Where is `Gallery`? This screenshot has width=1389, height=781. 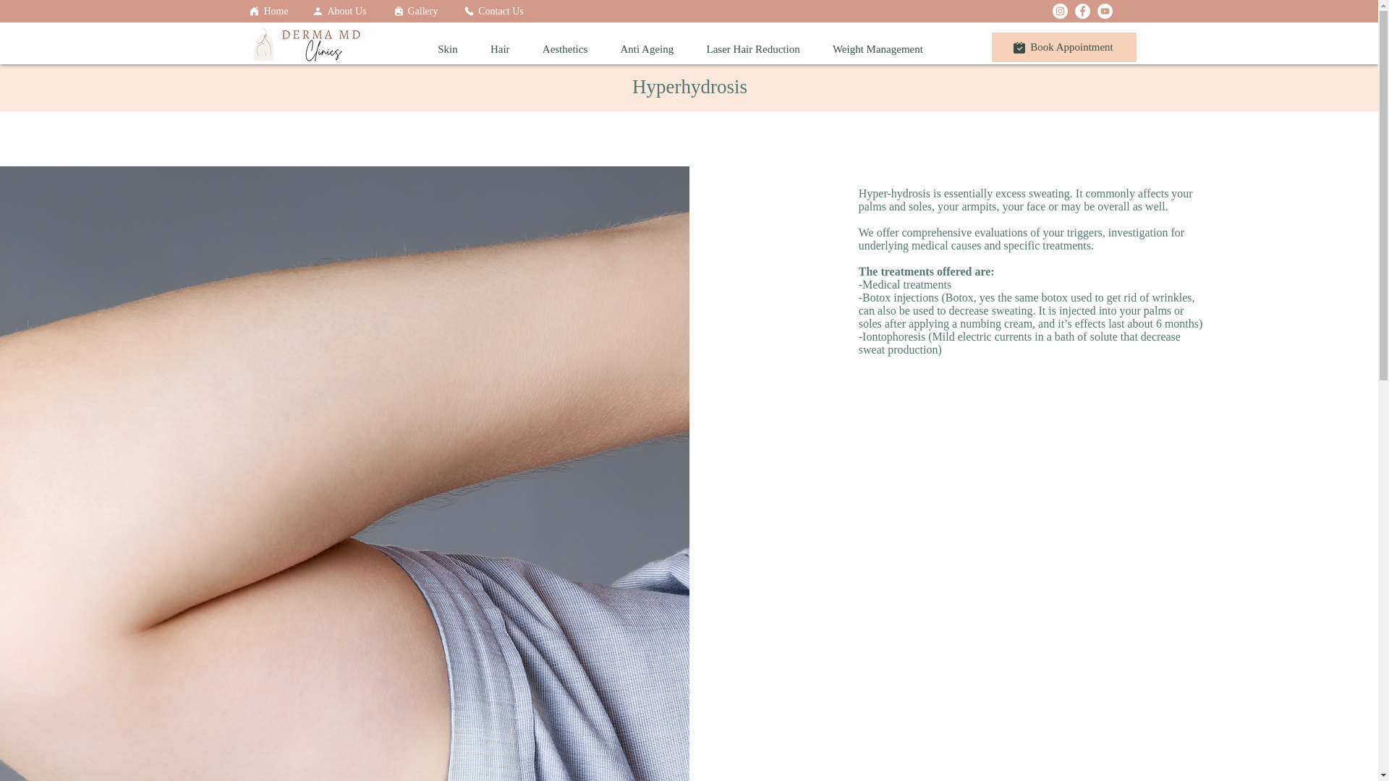
Gallery is located at coordinates (415, 11).